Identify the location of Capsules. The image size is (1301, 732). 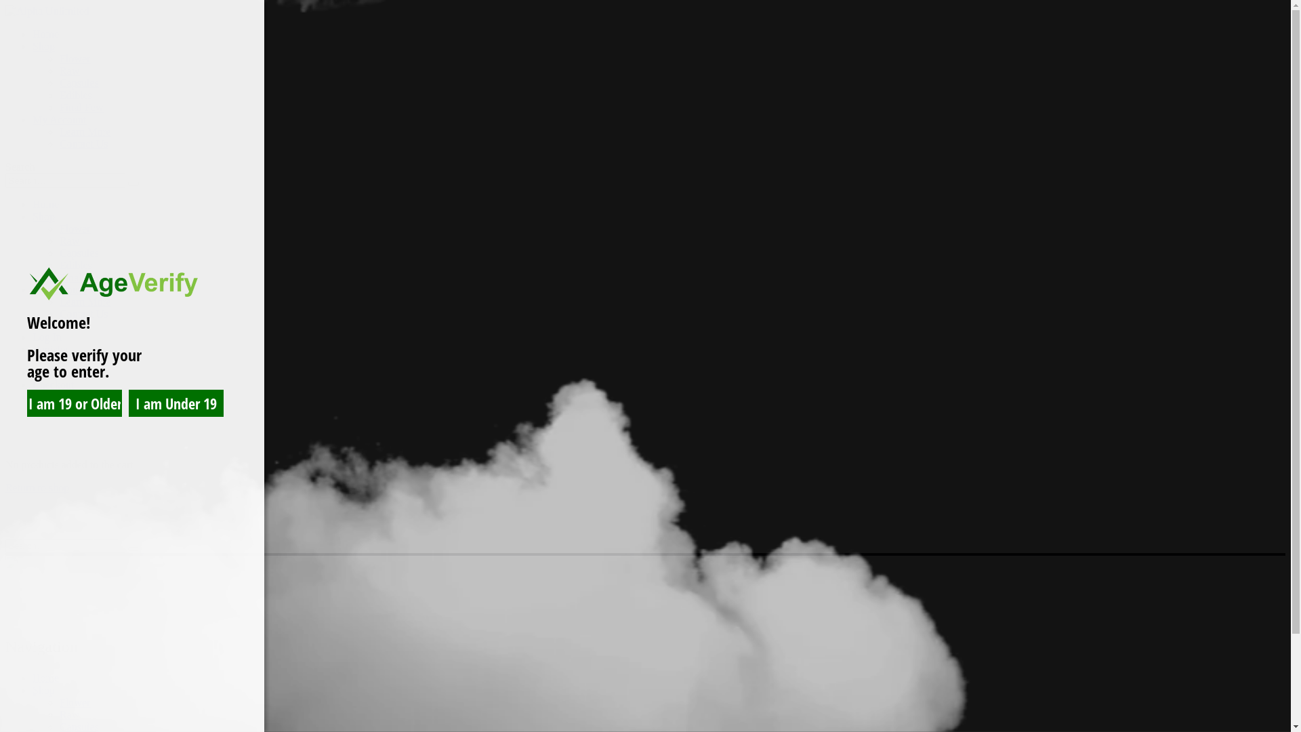
(79, 83).